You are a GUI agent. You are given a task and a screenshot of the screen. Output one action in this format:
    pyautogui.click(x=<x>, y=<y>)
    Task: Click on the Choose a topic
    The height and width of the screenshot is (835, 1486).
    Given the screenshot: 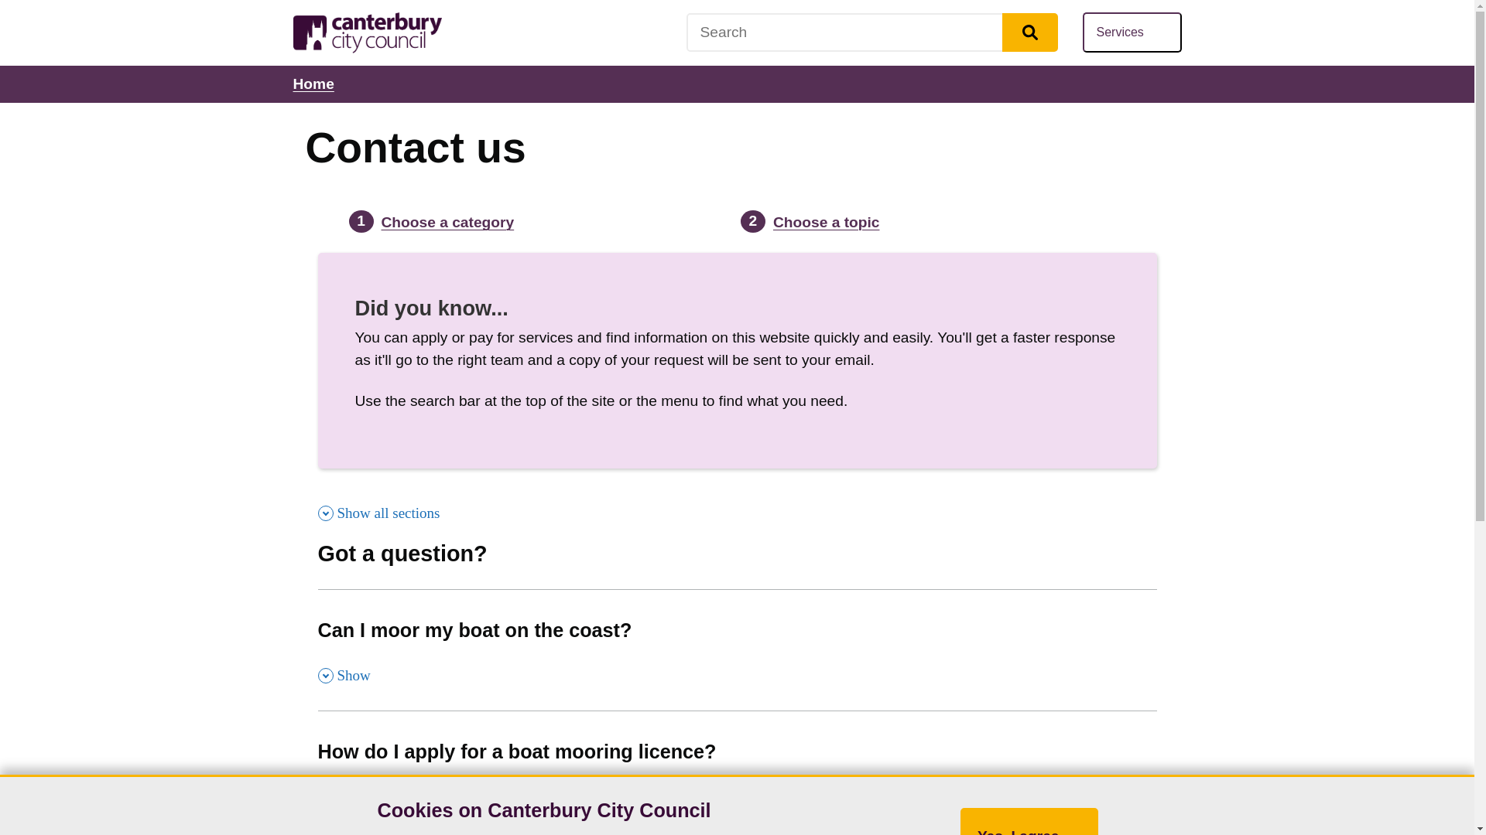 What is the action you would take?
    pyautogui.click(x=826, y=222)
    